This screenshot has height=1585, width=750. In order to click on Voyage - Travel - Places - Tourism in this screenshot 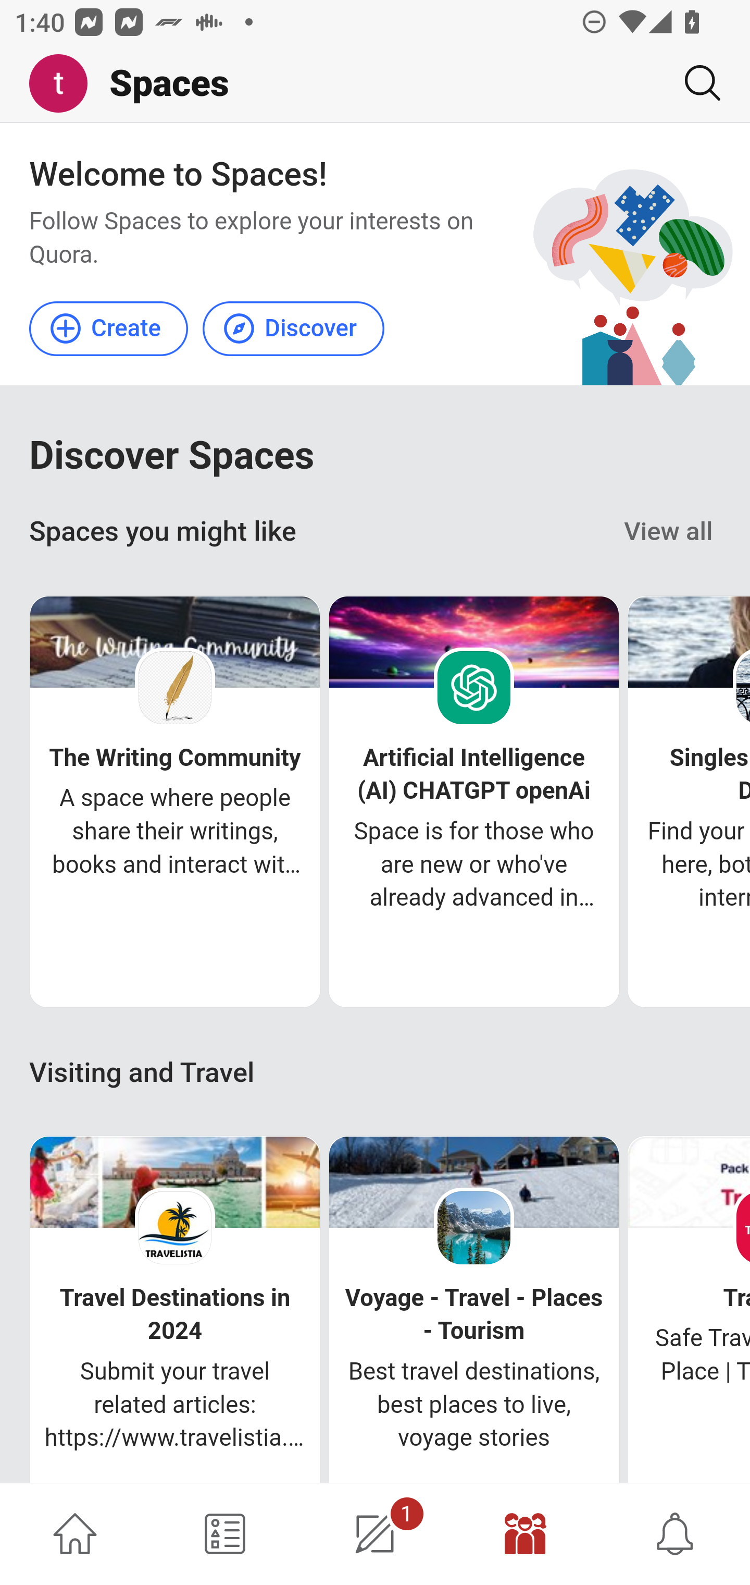, I will do `click(473, 1314)`.